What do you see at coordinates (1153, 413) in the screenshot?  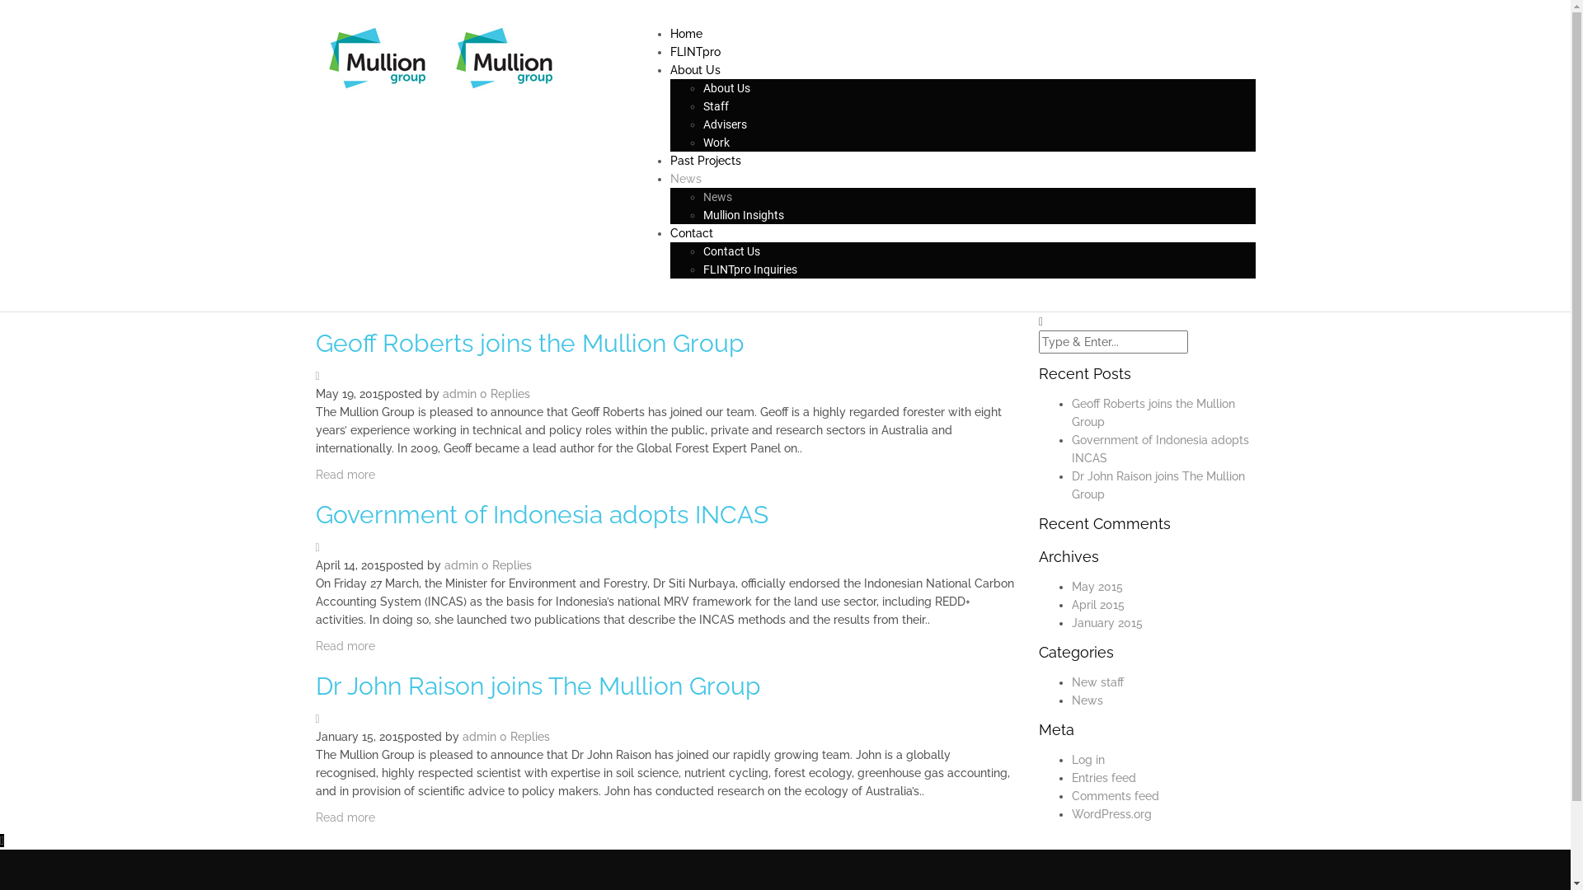 I see `Geoff Roberts joins the Mullion Group` at bounding box center [1153, 413].